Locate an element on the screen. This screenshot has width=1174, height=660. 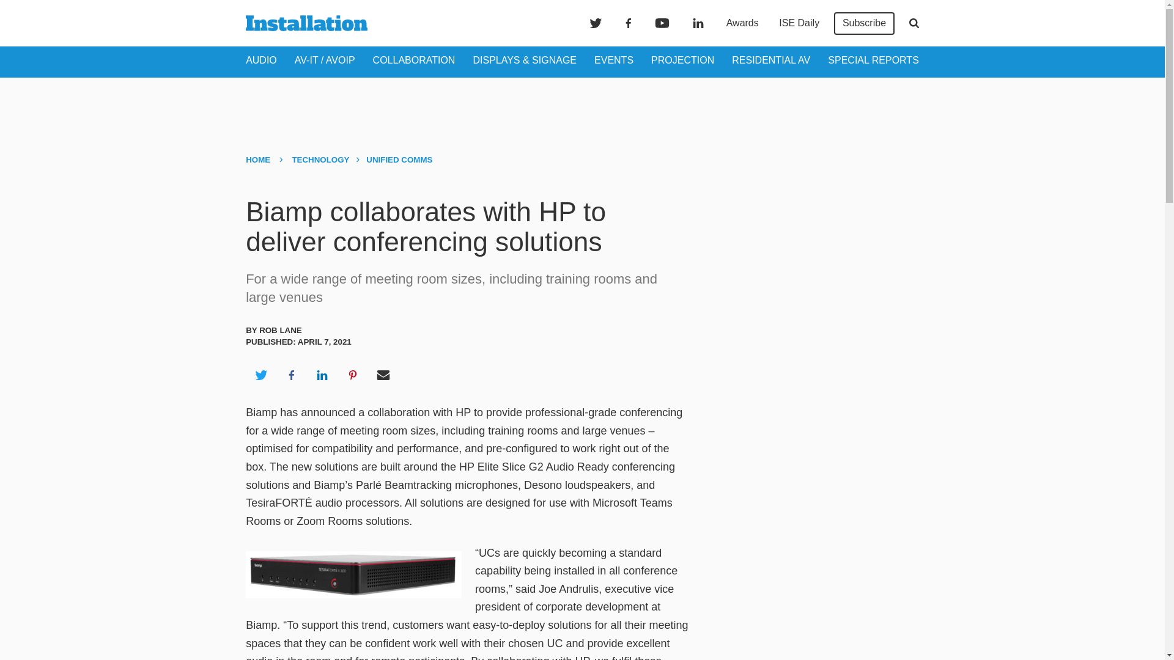
Rob Lane's Author Profile is located at coordinates (280, 330).